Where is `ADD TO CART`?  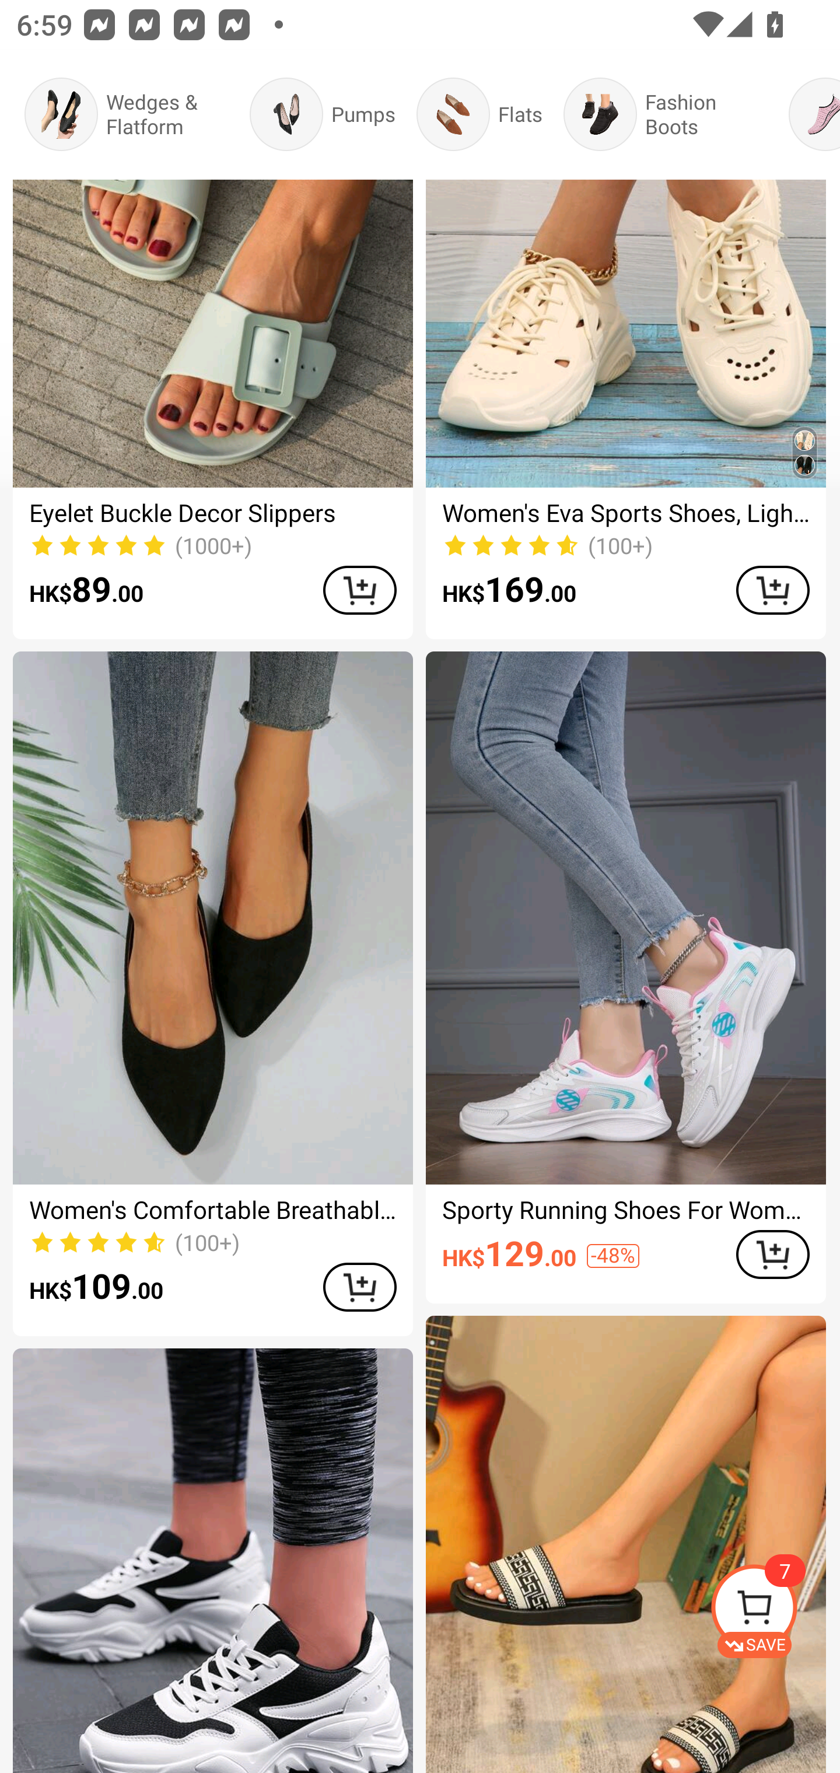
ADD TO CART is located at coordinates (772, 590).